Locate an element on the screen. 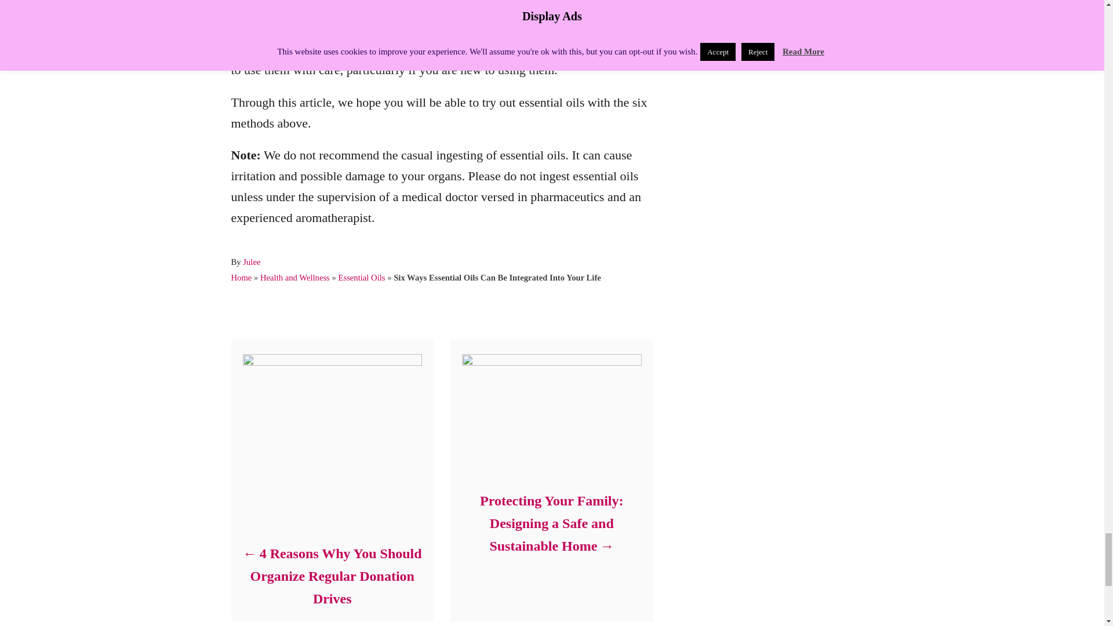  Essential Oils is located at coordinates (362, 277).